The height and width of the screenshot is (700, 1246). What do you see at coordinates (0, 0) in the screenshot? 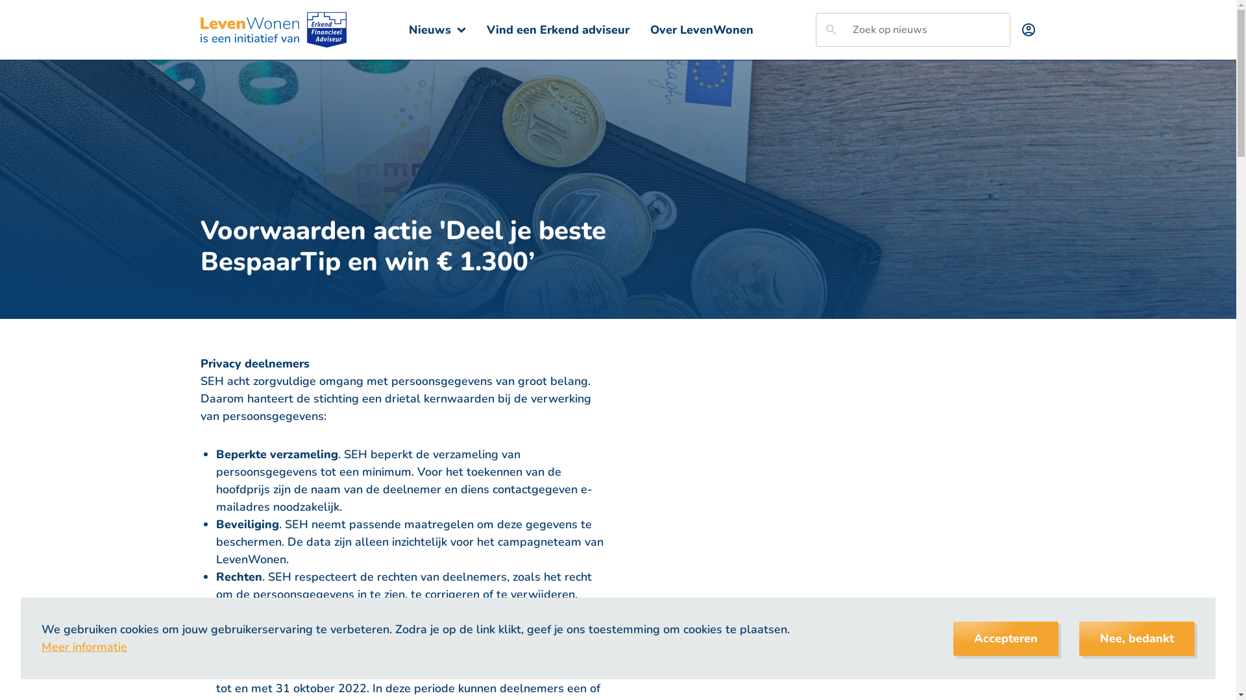
I see `Overslaan en naar de inhoud gaan` at bounding box center [0, 0].